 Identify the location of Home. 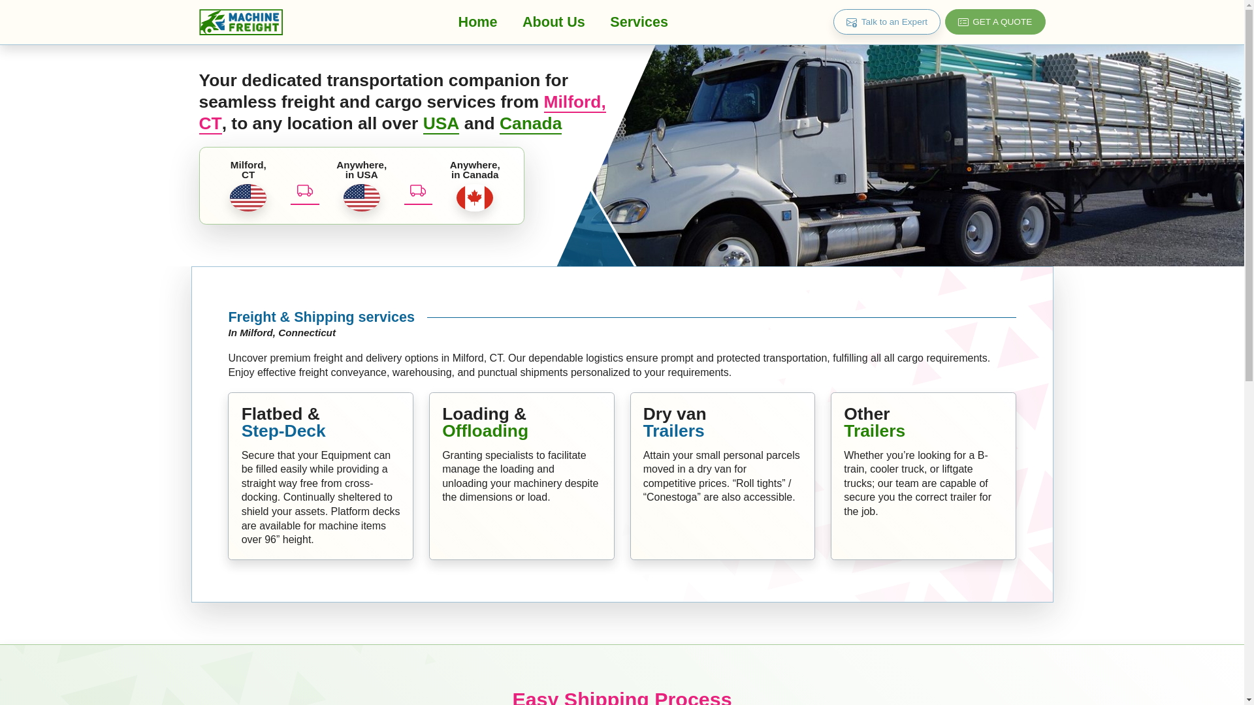
(477, 22).